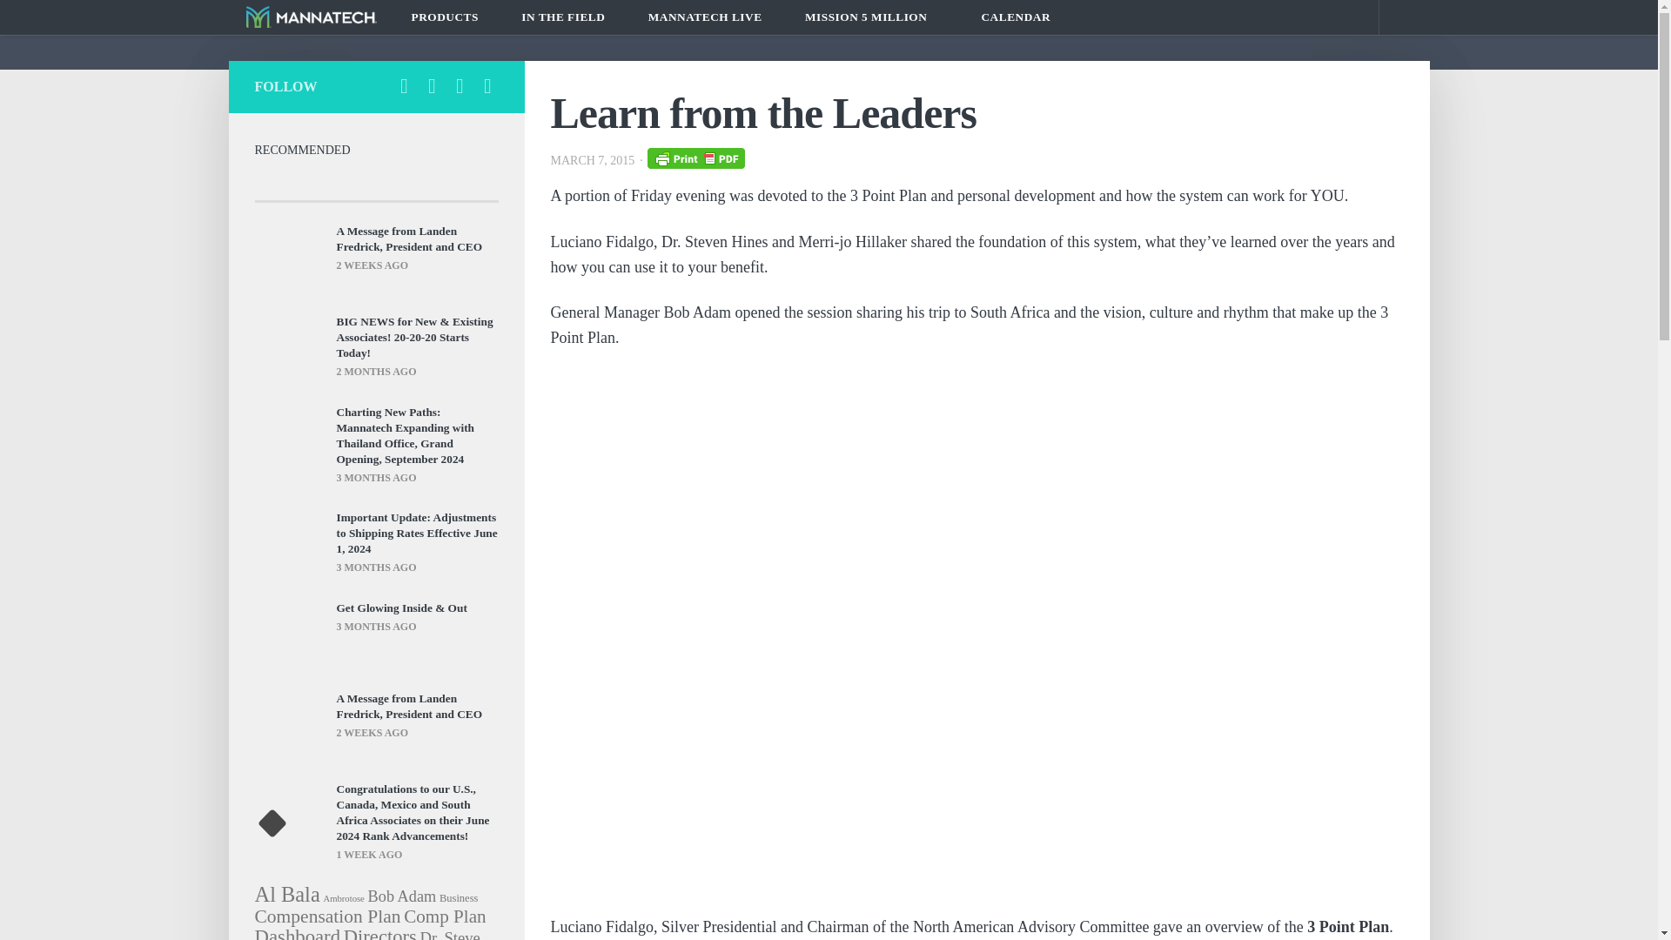  Describe the element at coordinates (376, 185) in the screenshot. I see `Recent Posts` at that location.